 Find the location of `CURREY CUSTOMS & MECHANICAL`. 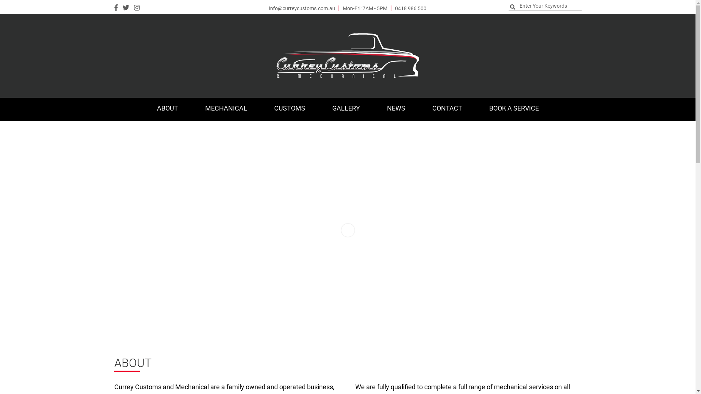

CURREY CUSTOMS & MECHANICAL is located at coordinates (348, 55).